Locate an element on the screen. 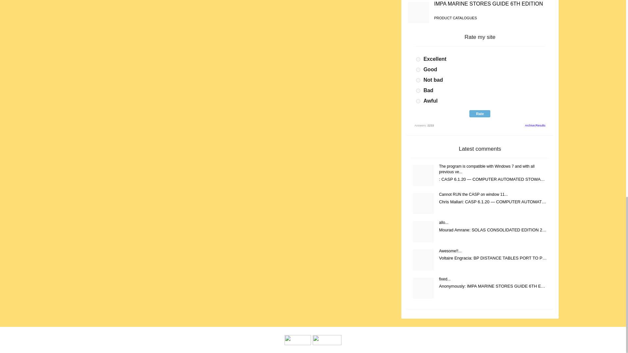  IMPA MARINE STORES GUIDE 6TH EDITION is located at coordinates (488, 4).